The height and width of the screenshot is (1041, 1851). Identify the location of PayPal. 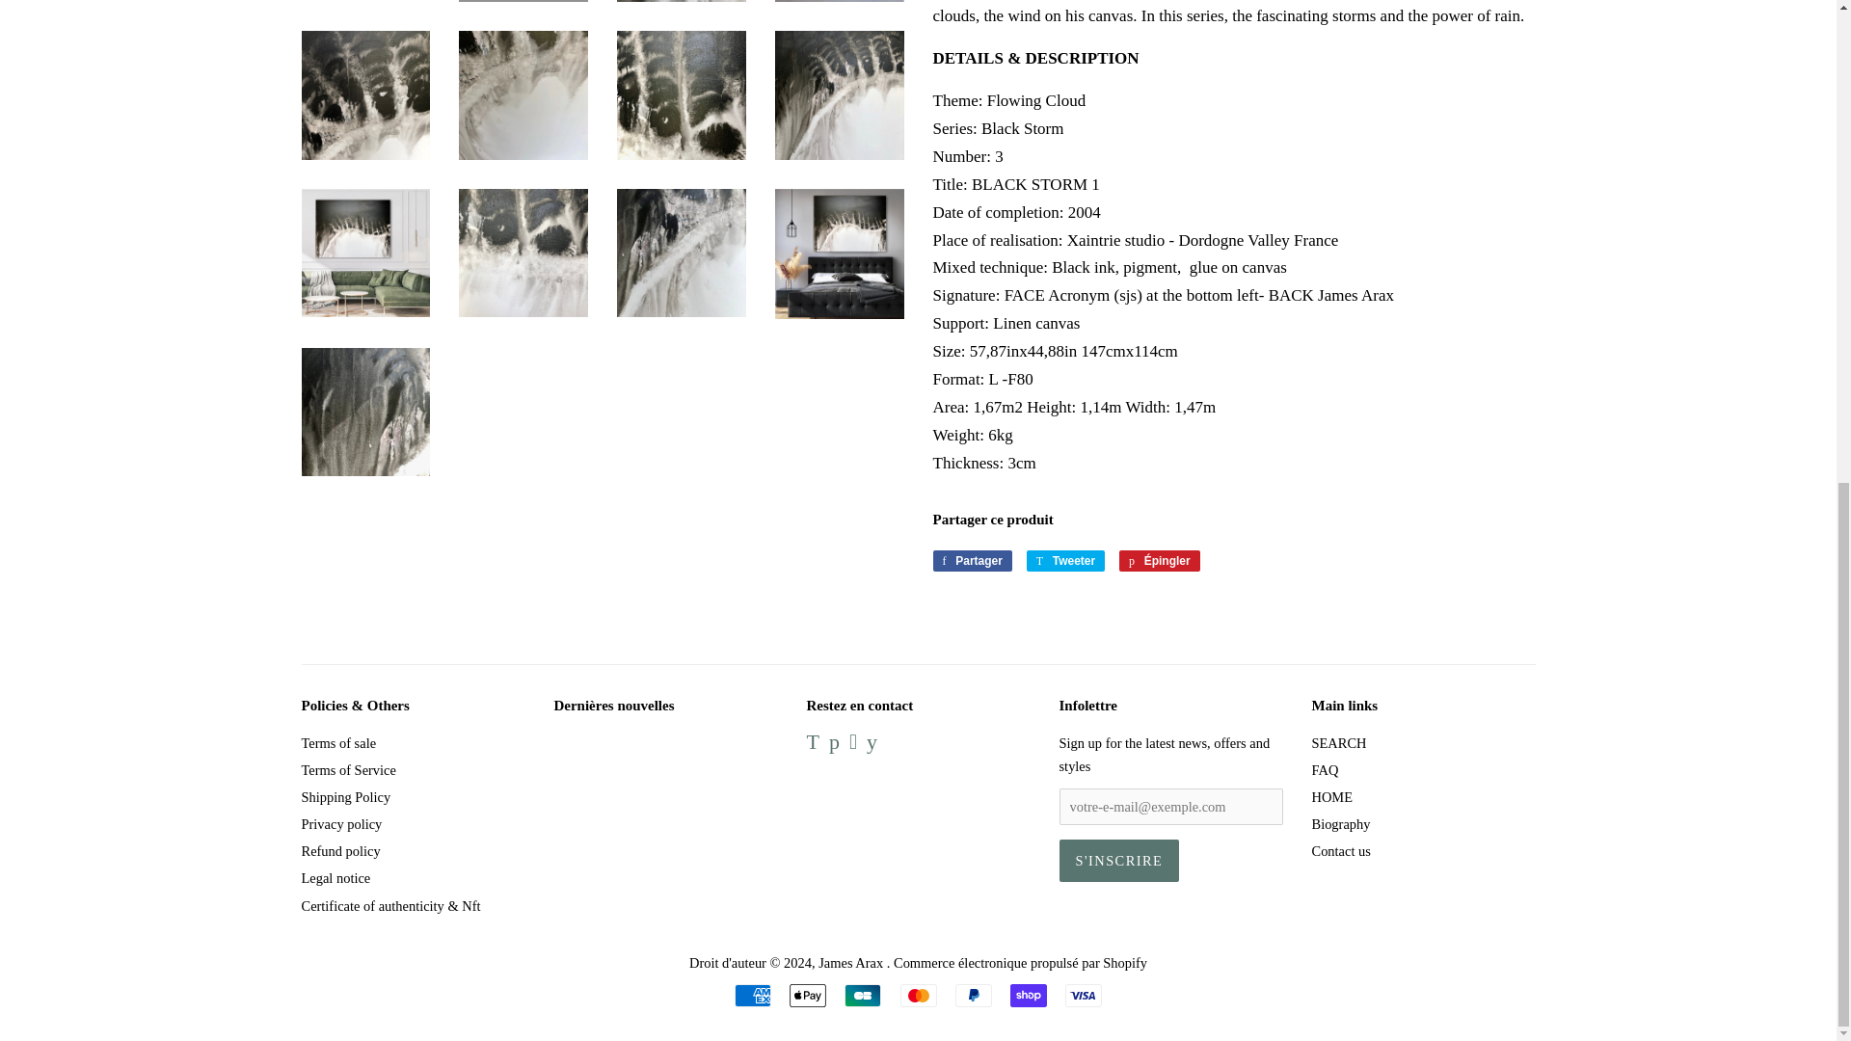
(974, 995).